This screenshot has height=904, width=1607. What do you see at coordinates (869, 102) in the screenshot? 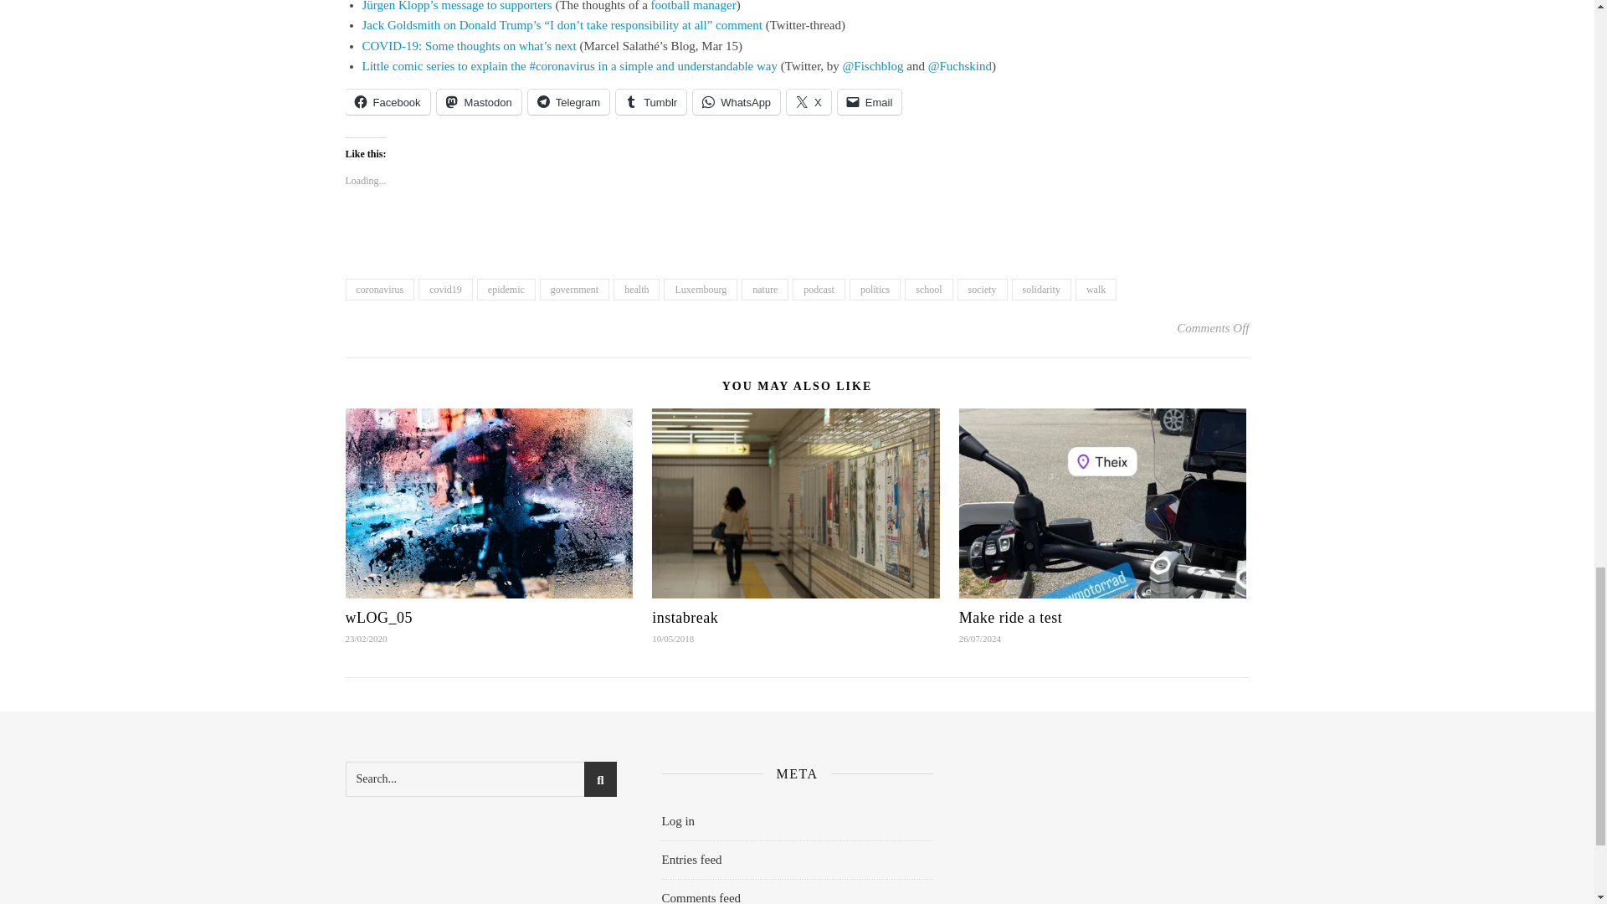
I see `Email` at bounding box center [869, 102].